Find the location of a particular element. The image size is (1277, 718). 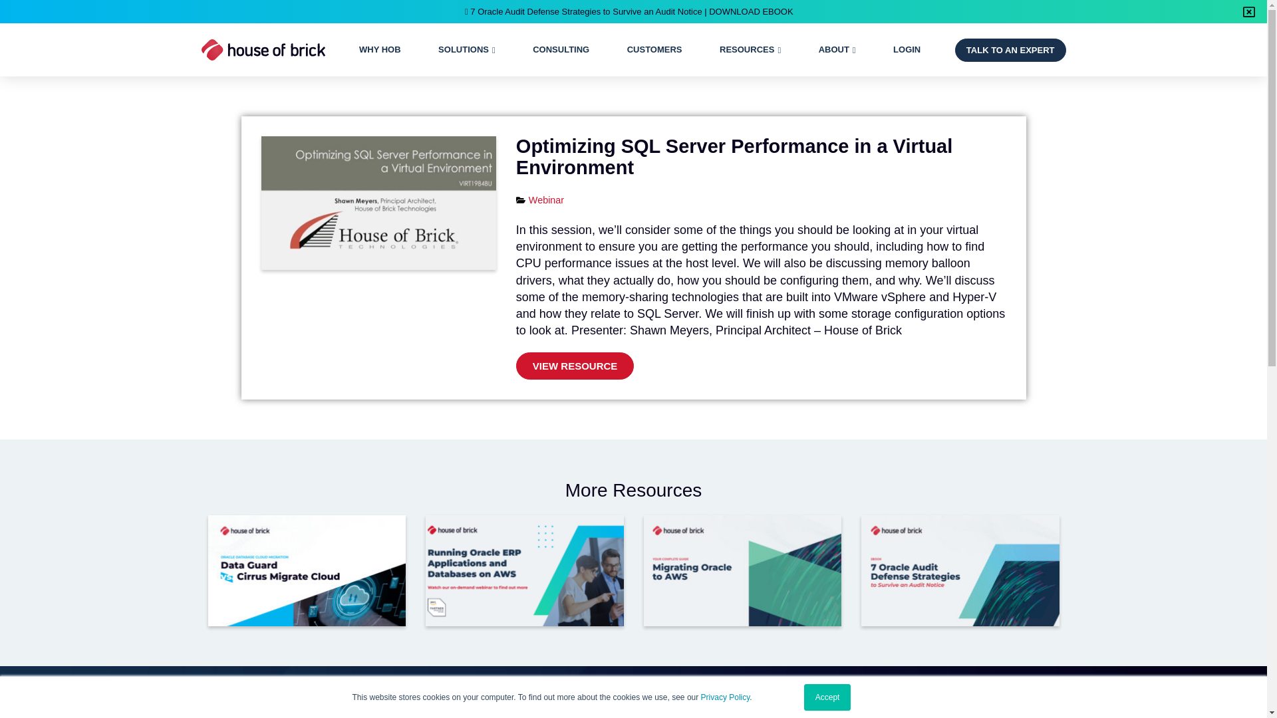

WHY HOB is located at coordinates (379, 50).